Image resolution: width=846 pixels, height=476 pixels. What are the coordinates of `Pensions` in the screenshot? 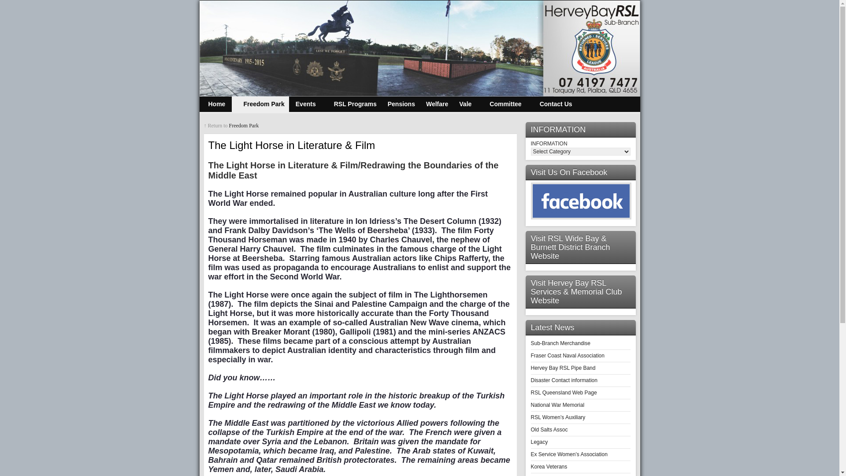 It's located at (401, 104).